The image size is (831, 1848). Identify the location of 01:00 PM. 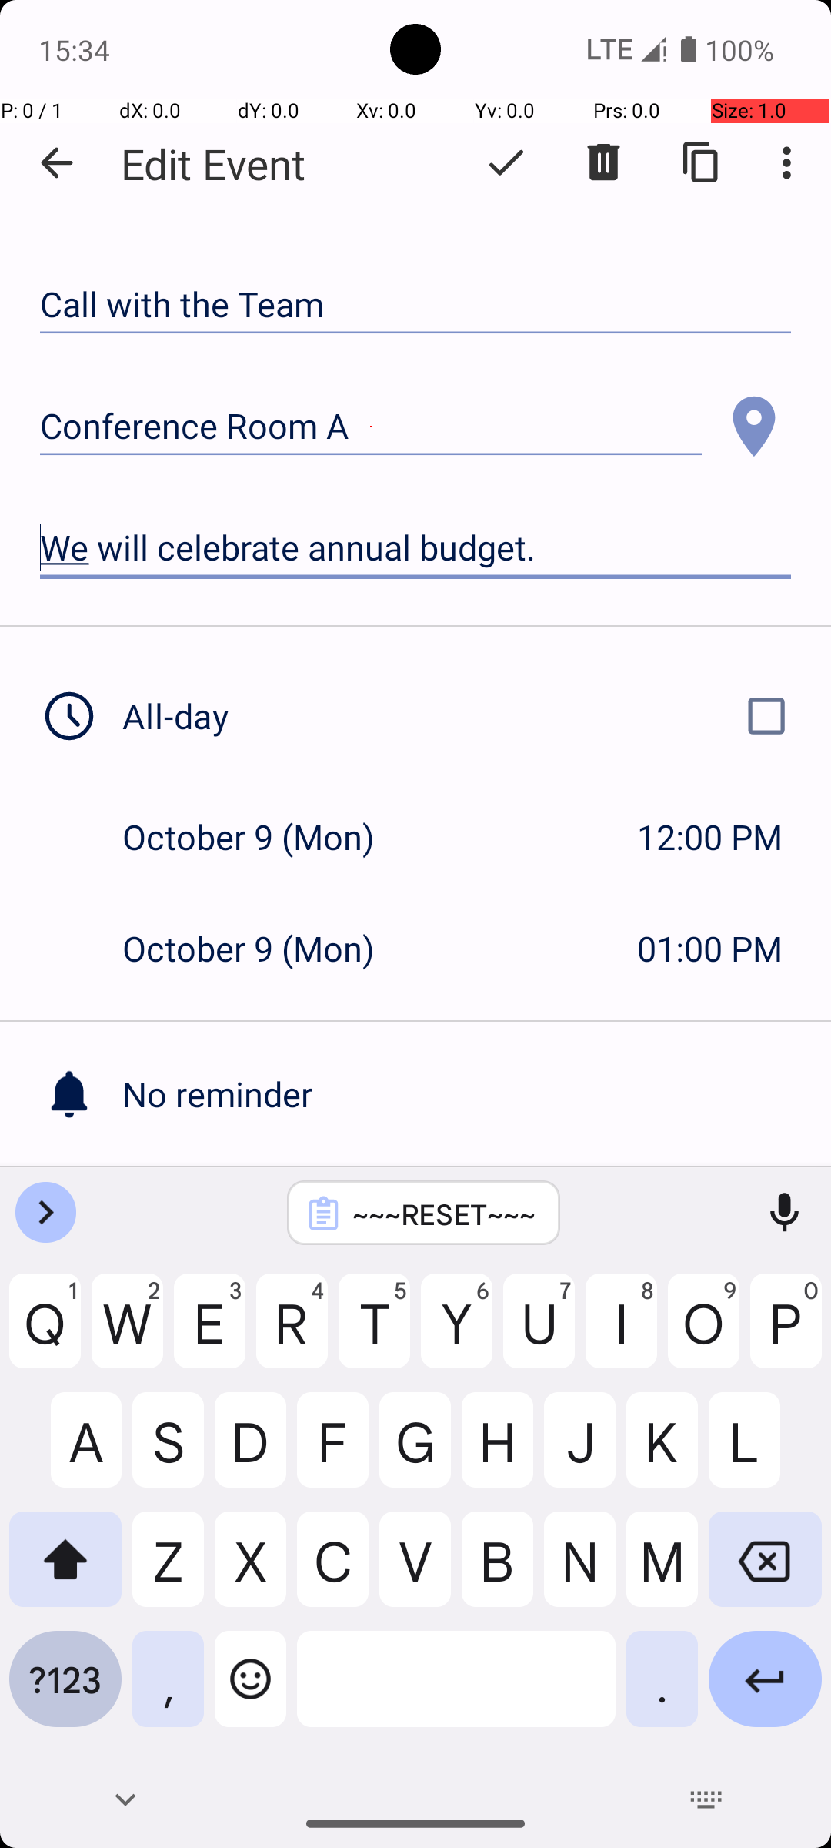
(709, 949).